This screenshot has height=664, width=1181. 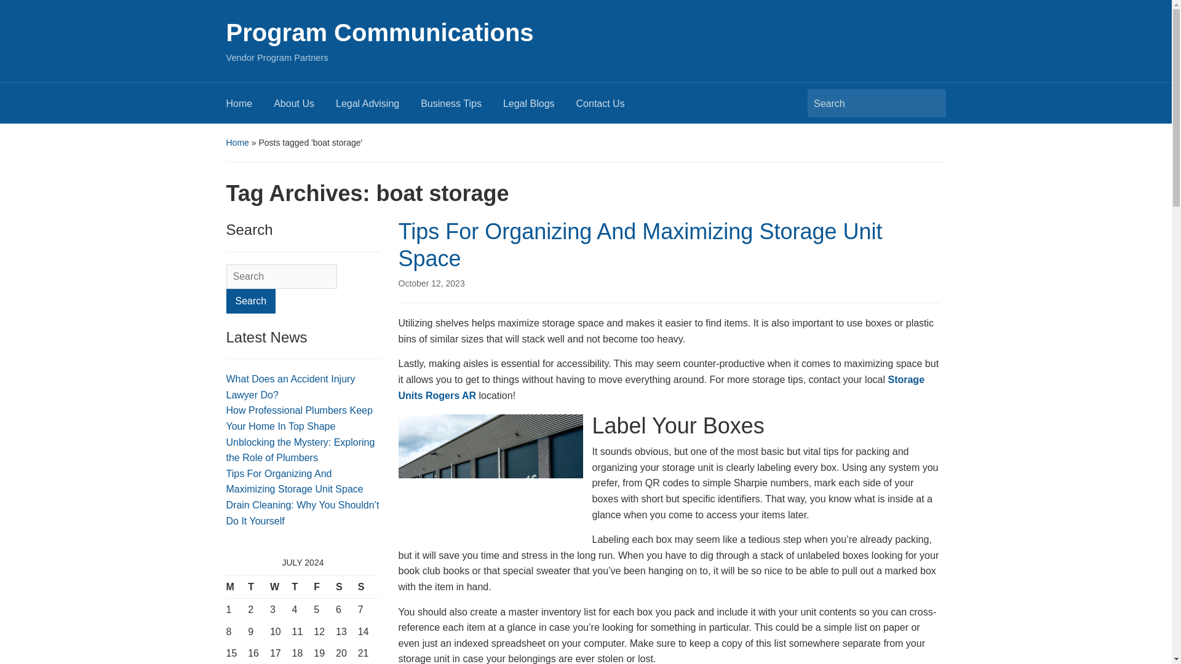 What do you see at coordinates (662, 387) in the screenshot?
I see `Storage Units Rogers AR` at bounding box center [662, 387].